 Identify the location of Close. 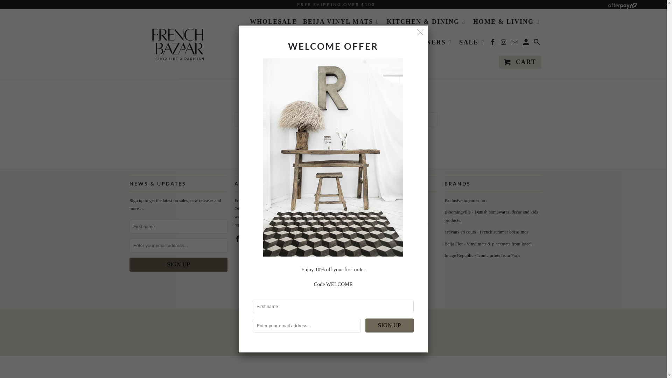
(421, 33).